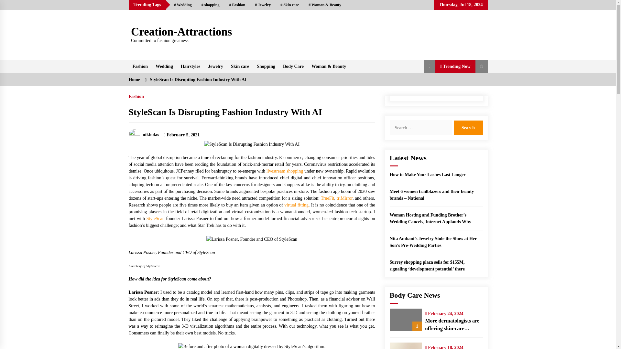 The width and height of the screenshot is (621, 349). What do you see at coordinates (240, 66) in the screenshot?
I see `Skin care` at bounding box center [240, 66].